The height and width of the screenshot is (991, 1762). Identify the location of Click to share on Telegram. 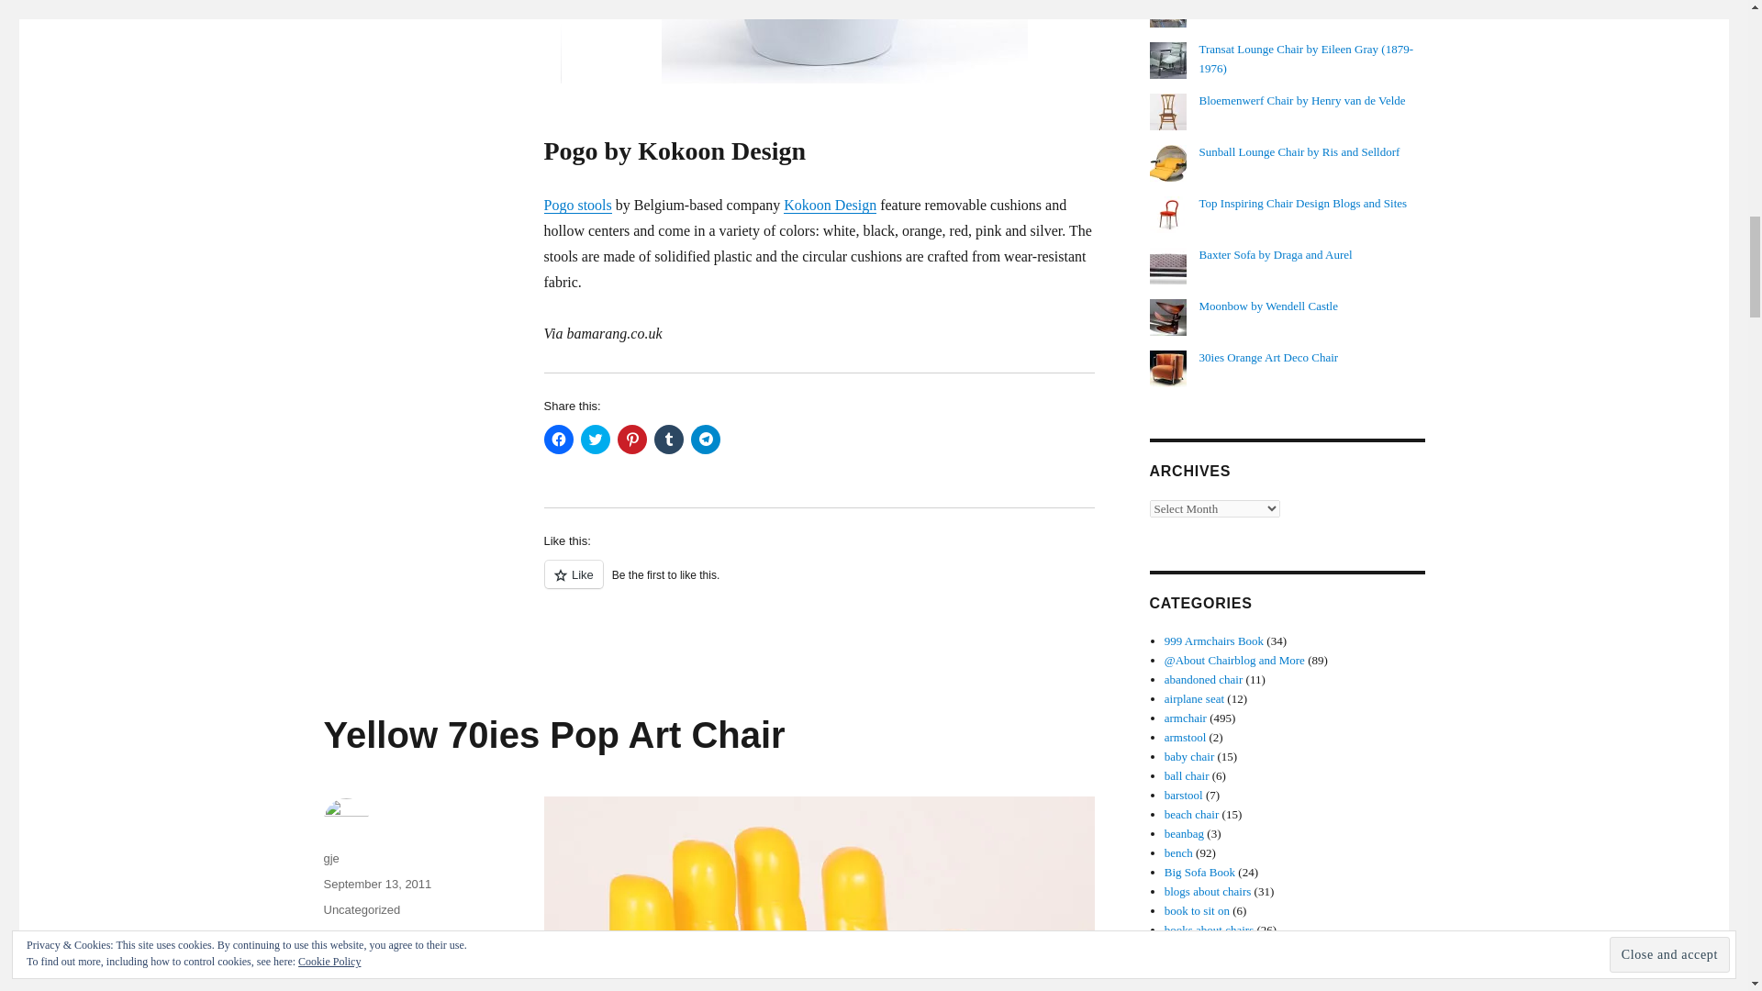
(705, 439).